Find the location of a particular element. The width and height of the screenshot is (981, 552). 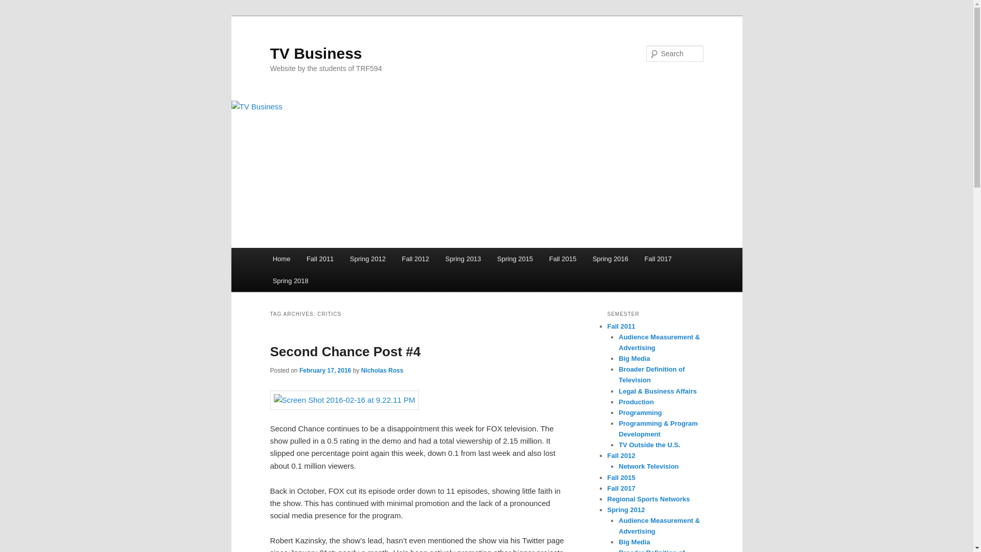

View all posts by Nicholas Ross is located at coordinates (382, 371).